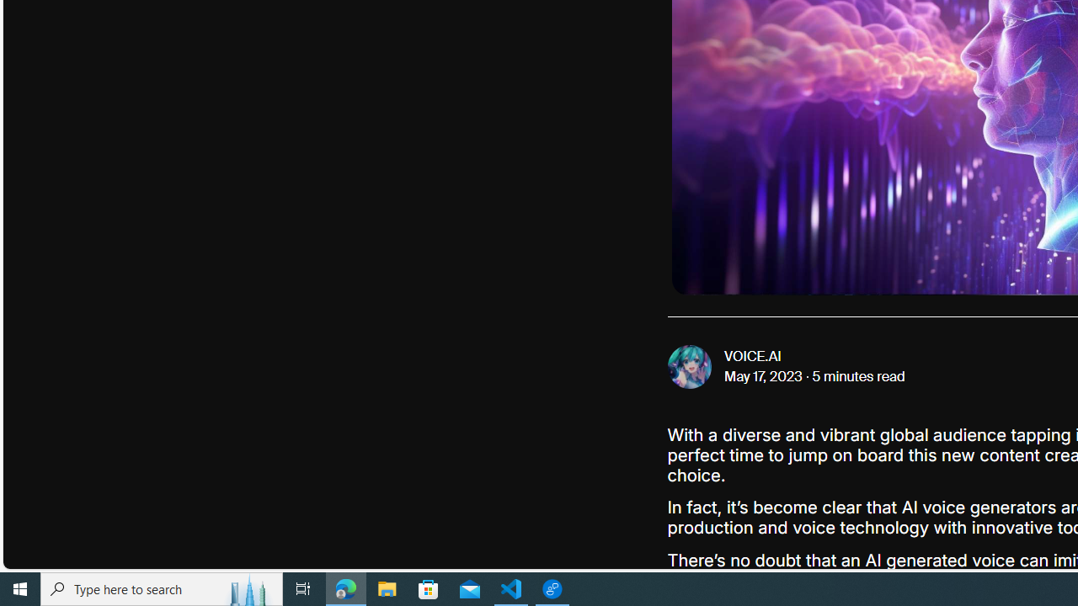 This screenshot has width=1078, height=606. I want to click on 5 minutes read, so click(858, 377).